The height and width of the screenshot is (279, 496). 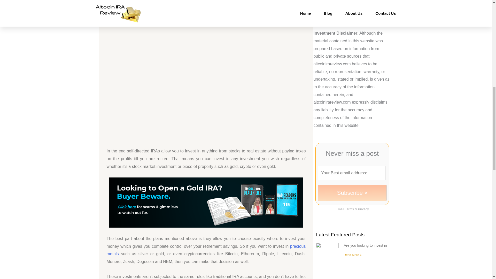 I want to click on Your Best email address:, so click(x=351, y=173).